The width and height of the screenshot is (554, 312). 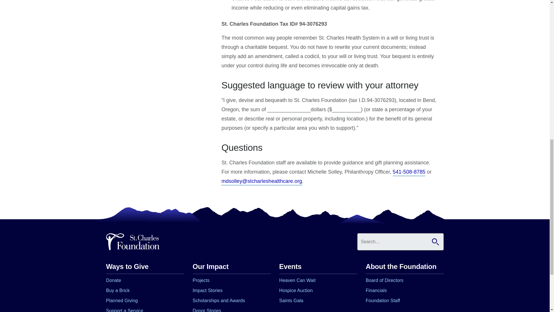 I want to click on Buy a Brick, so click(x=118, y=291).